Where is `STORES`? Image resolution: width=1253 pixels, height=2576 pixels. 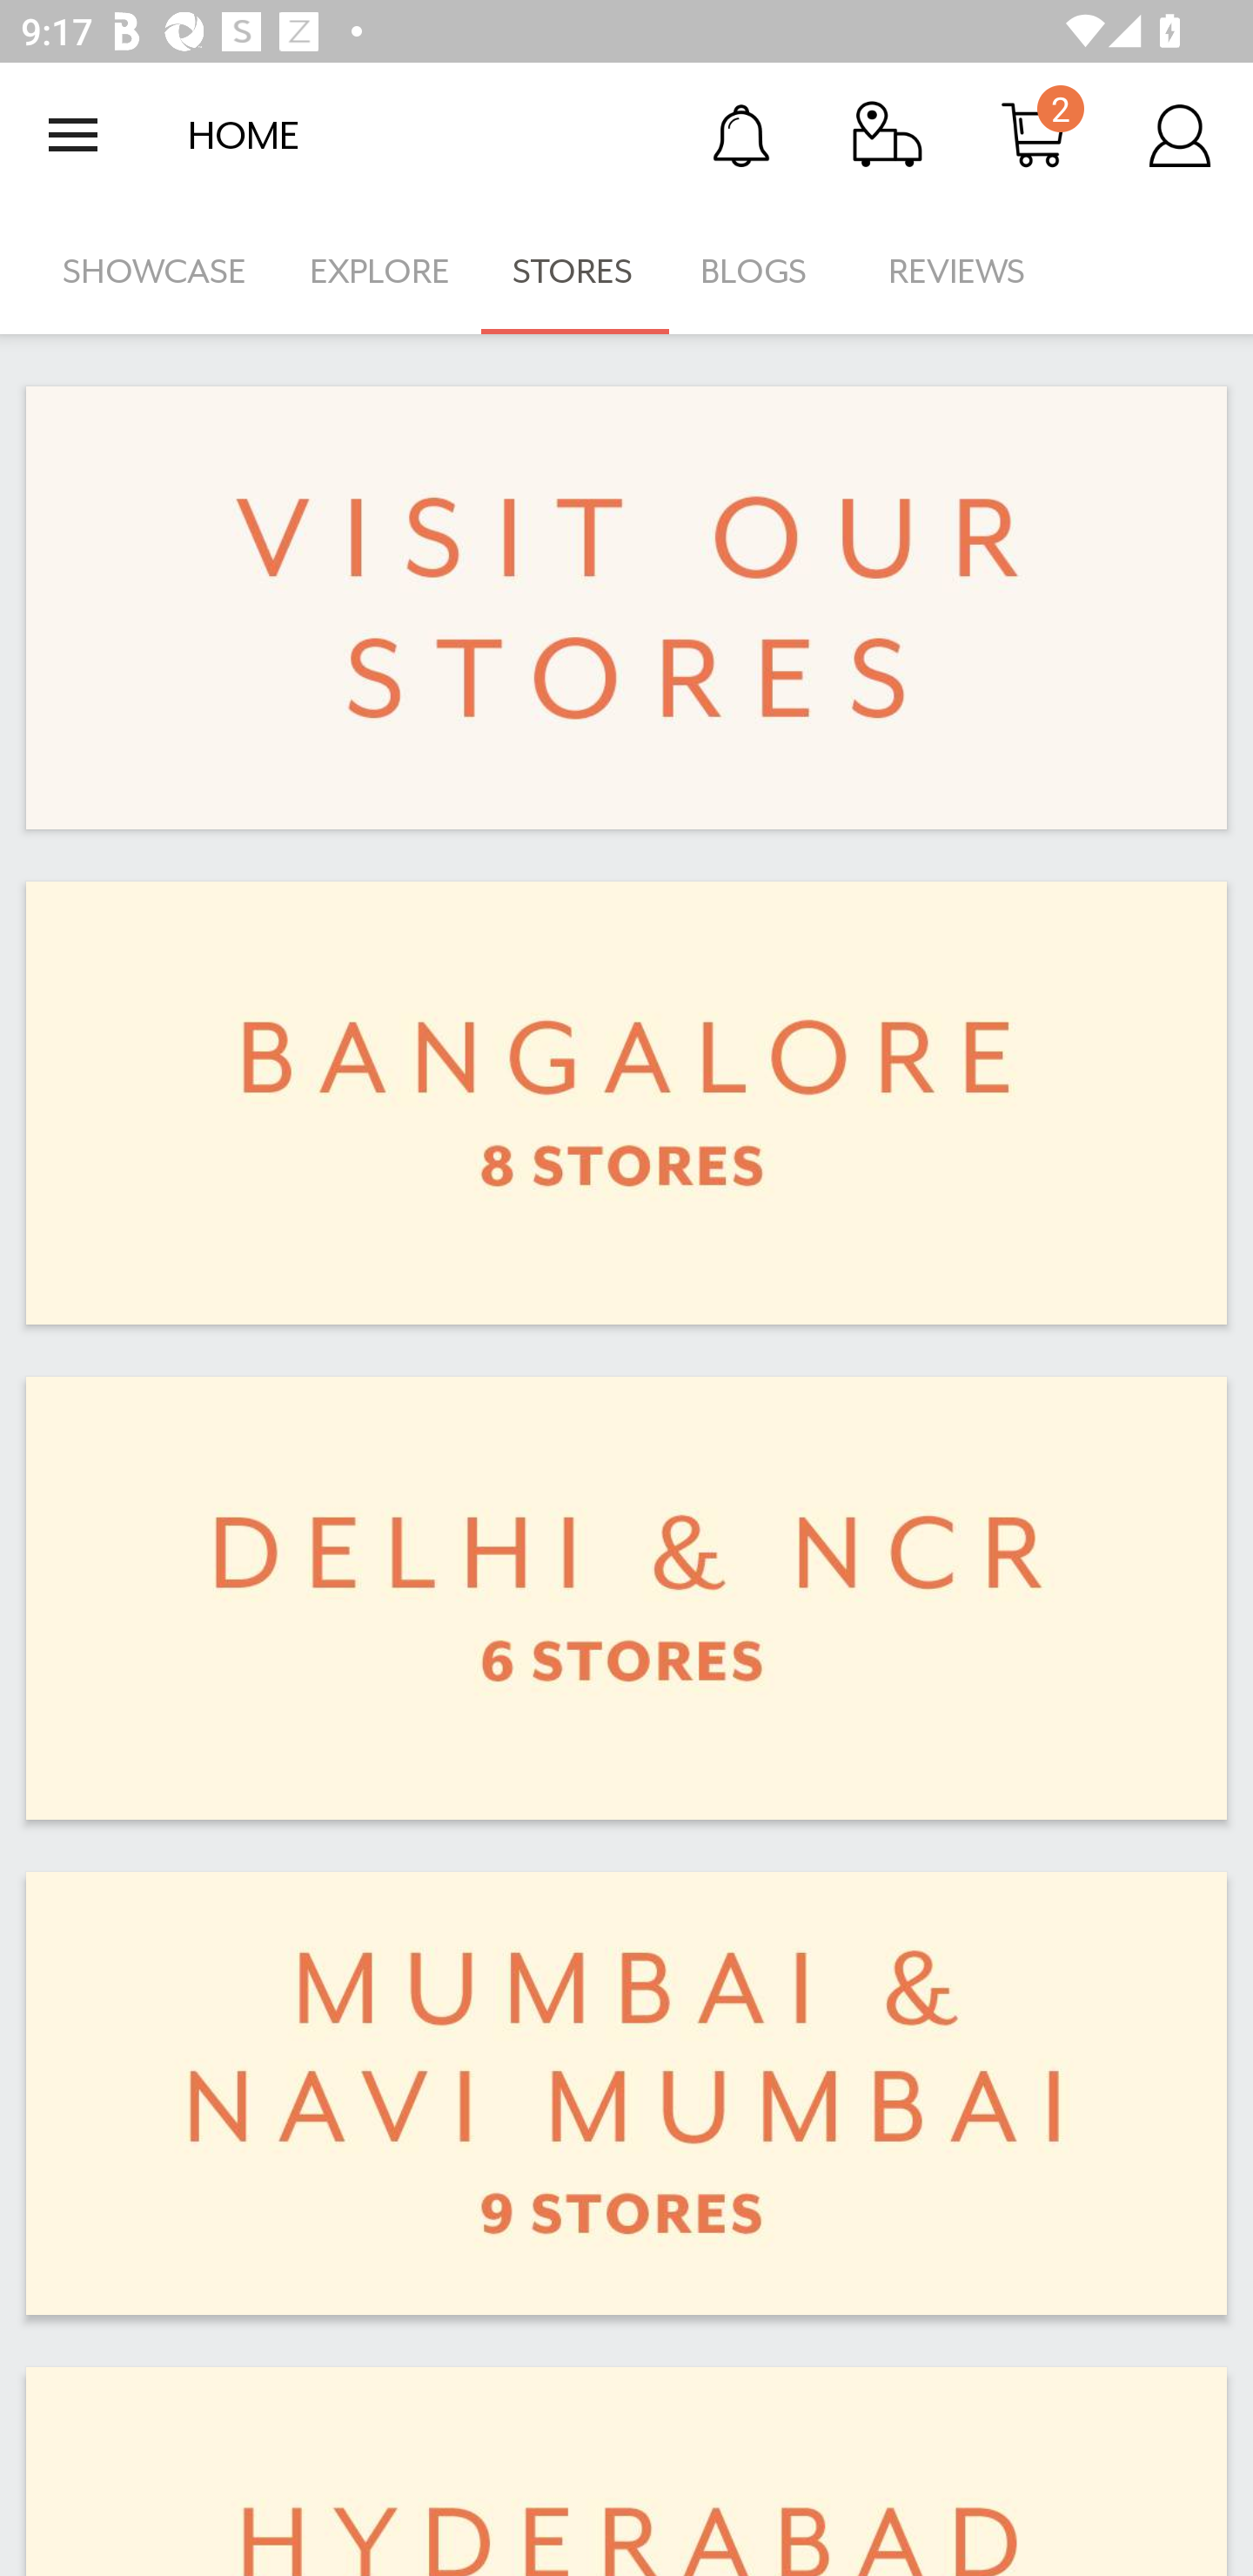 STORES is located at coordinates (574, 272).